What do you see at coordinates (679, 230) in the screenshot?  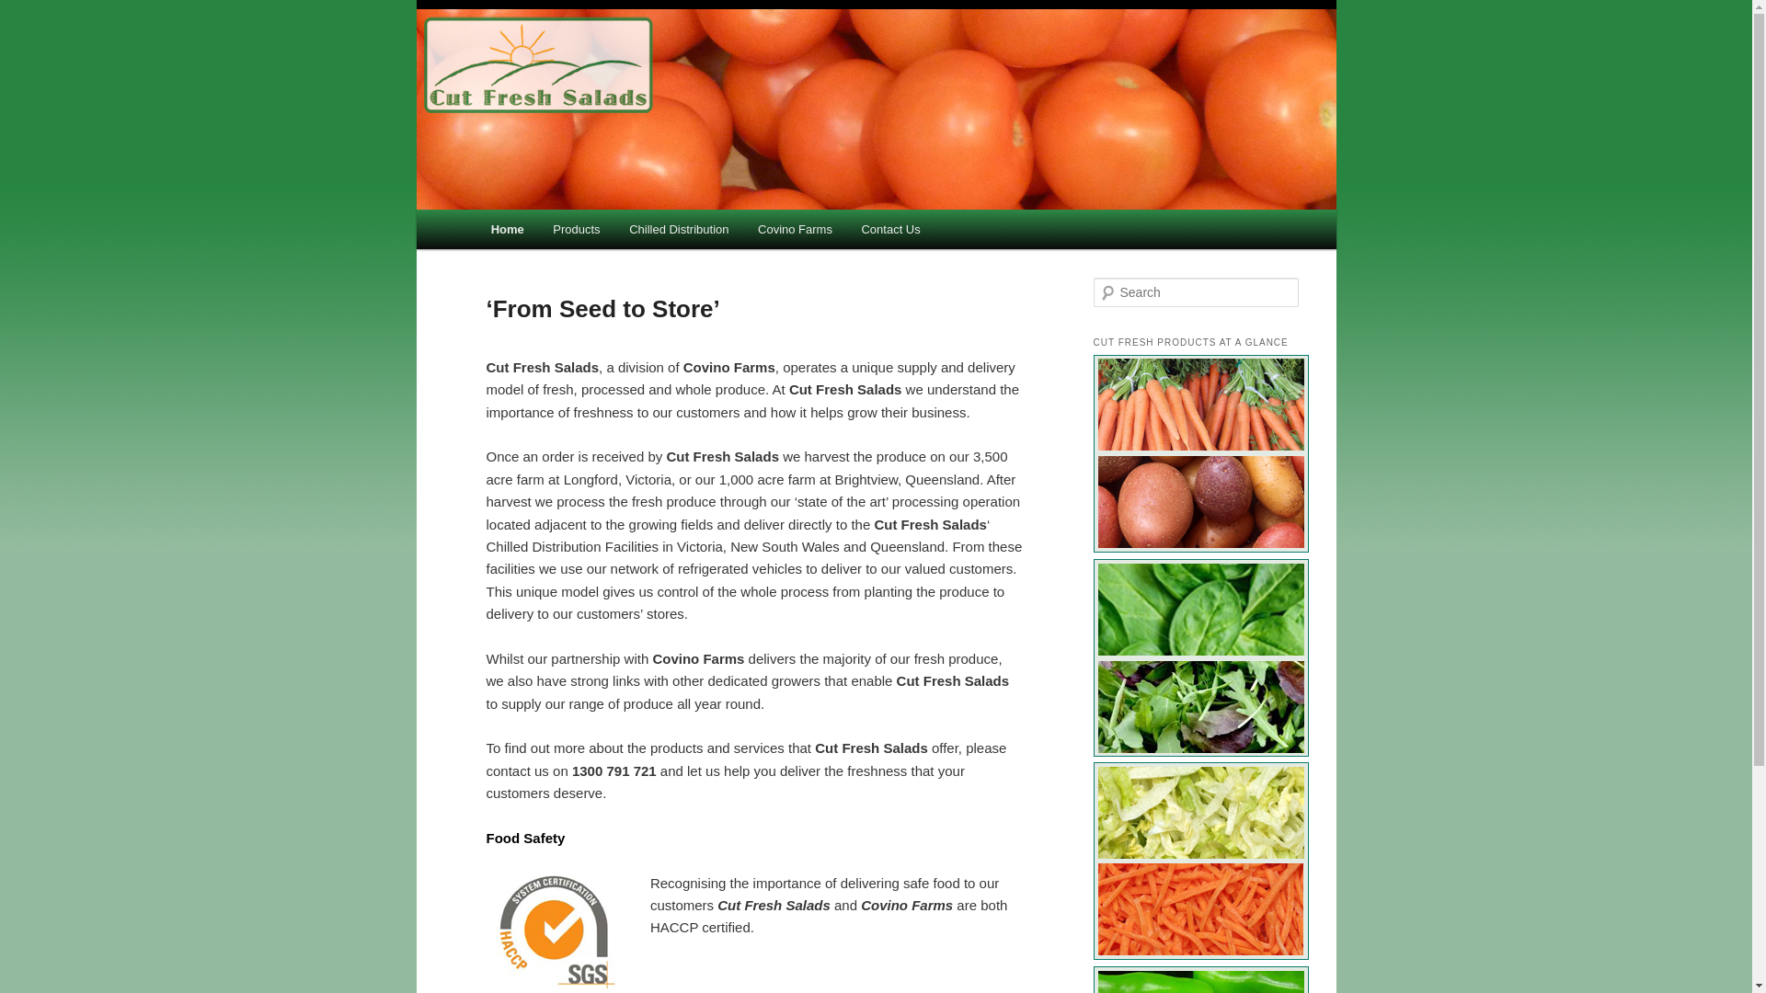 I see `Chilled Distribution` at bounding box center [679, 230].